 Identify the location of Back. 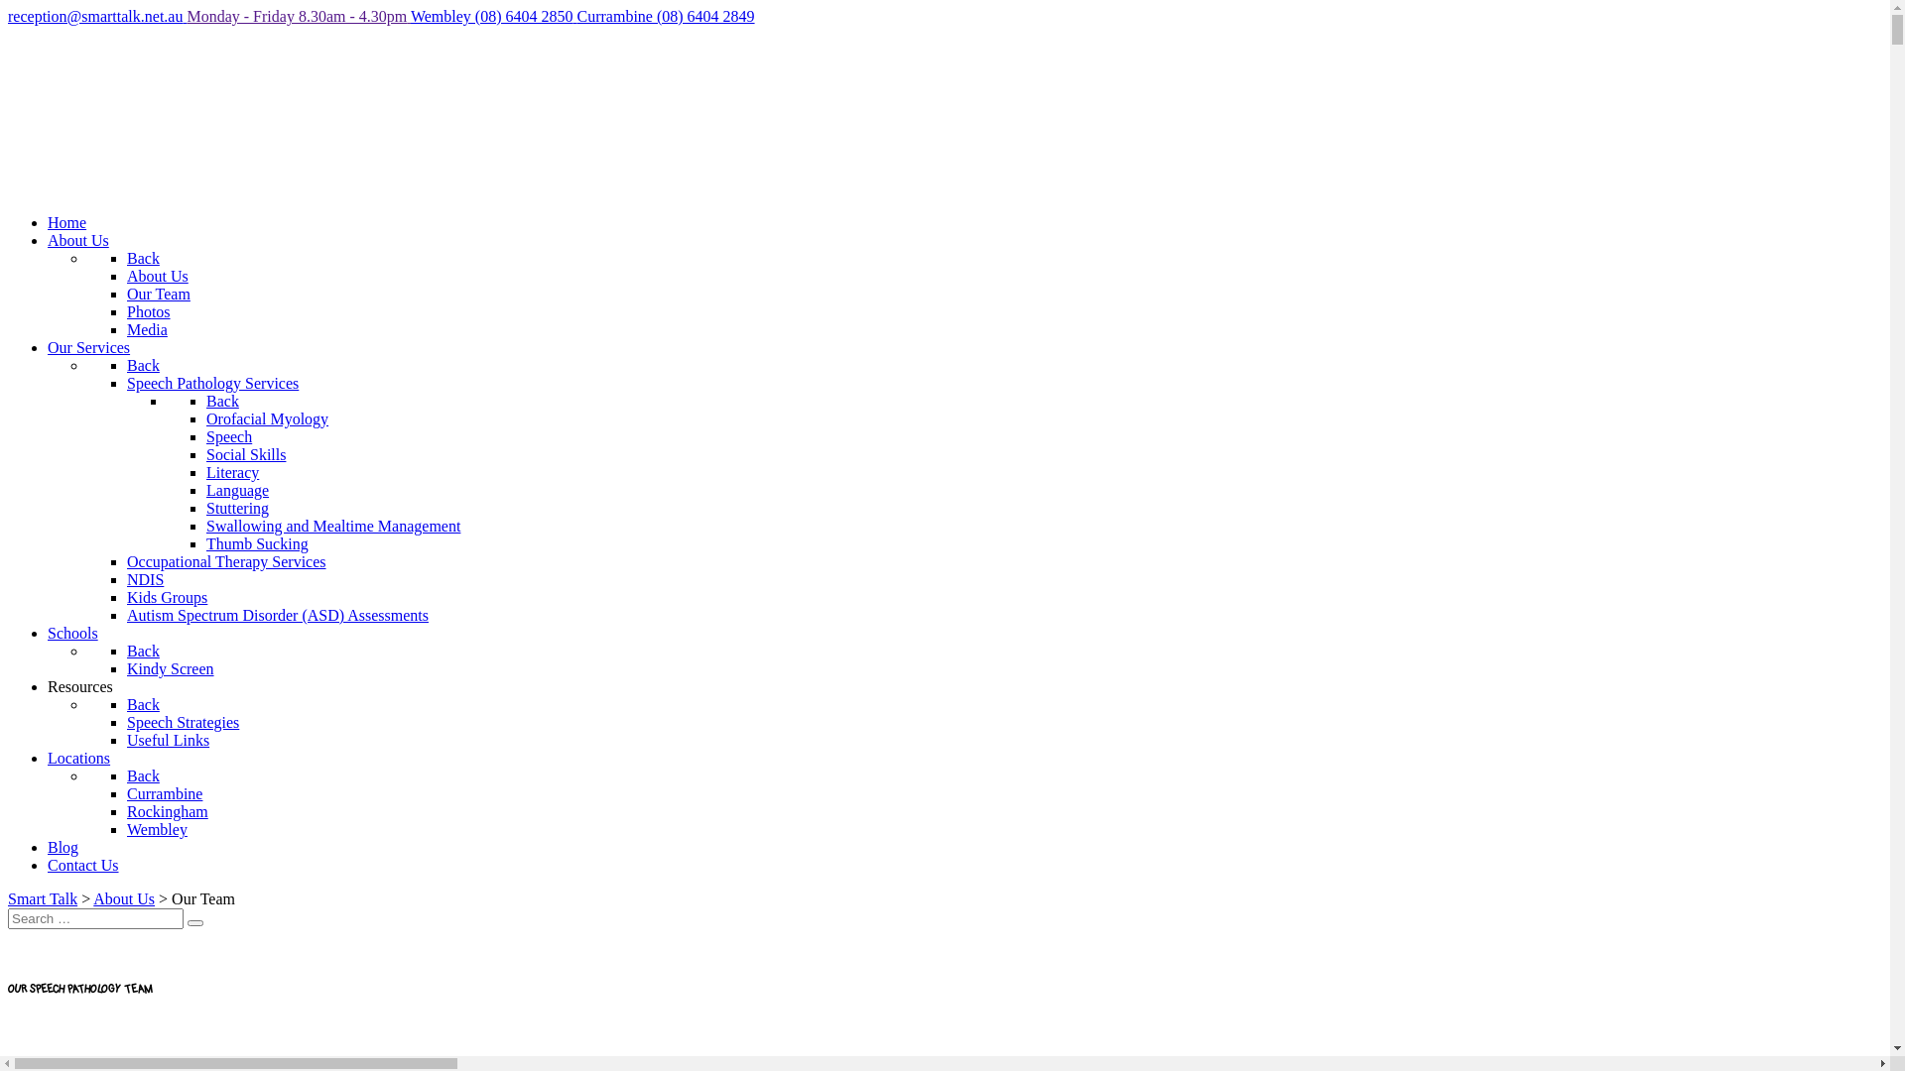
(143, 775).